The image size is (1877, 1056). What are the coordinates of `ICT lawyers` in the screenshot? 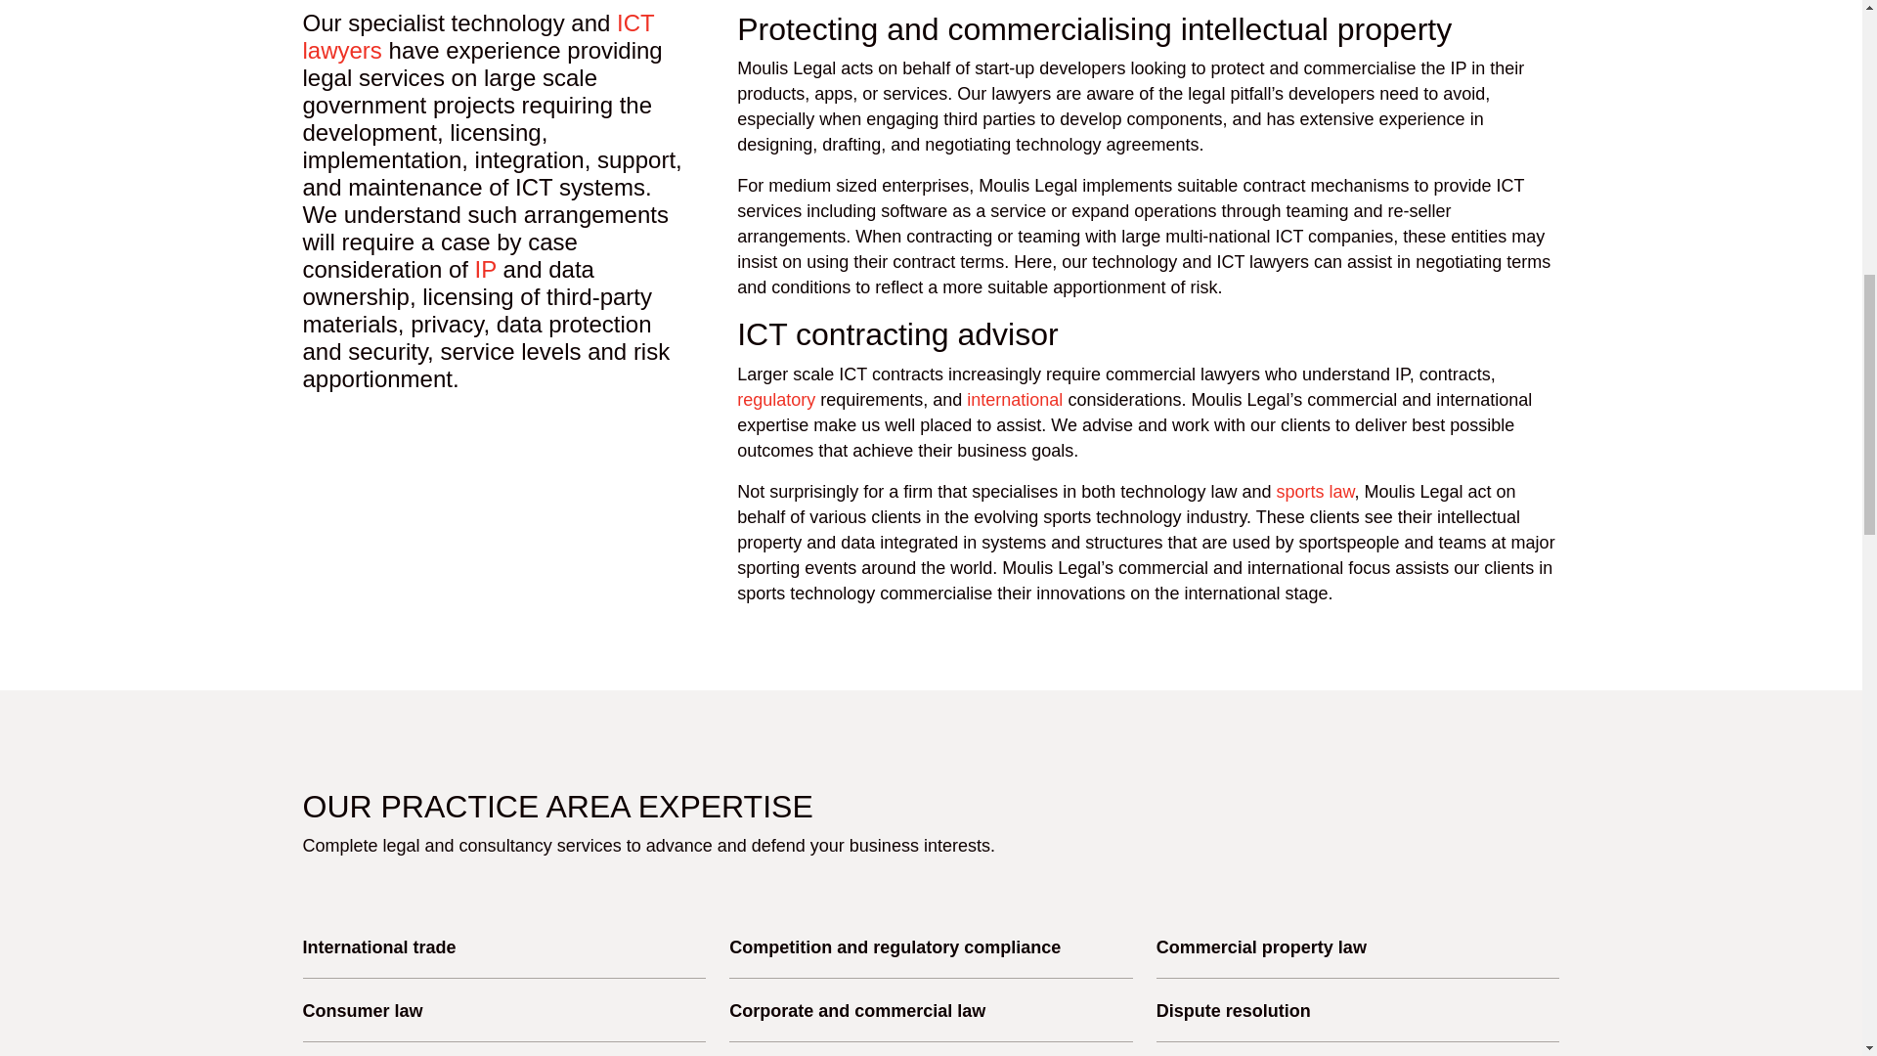 It's located at (479, 35).